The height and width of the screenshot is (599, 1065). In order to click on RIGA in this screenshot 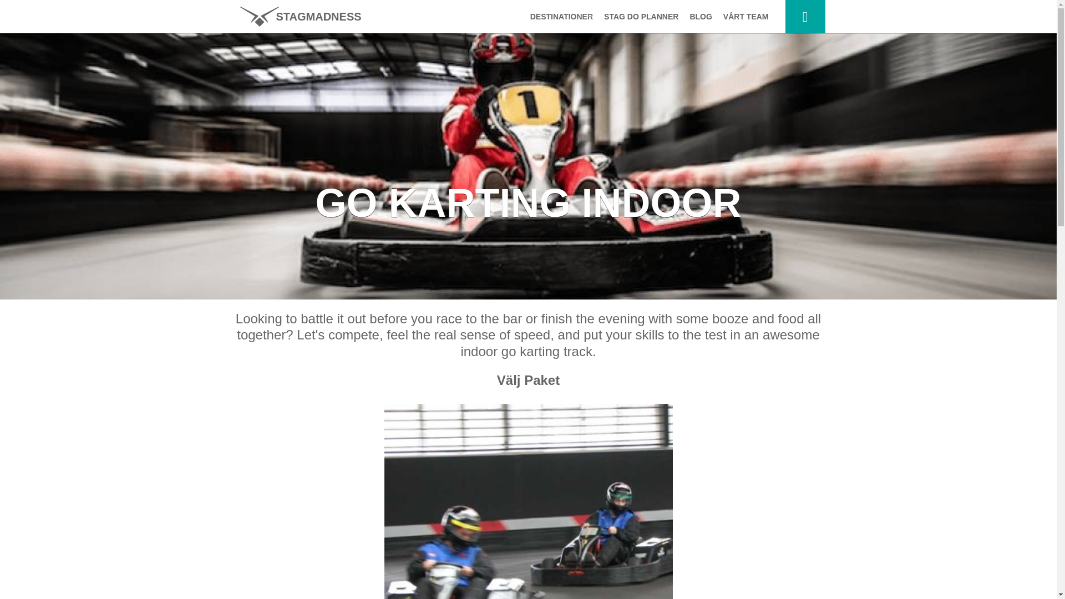, I will do `click(559, 200)`.